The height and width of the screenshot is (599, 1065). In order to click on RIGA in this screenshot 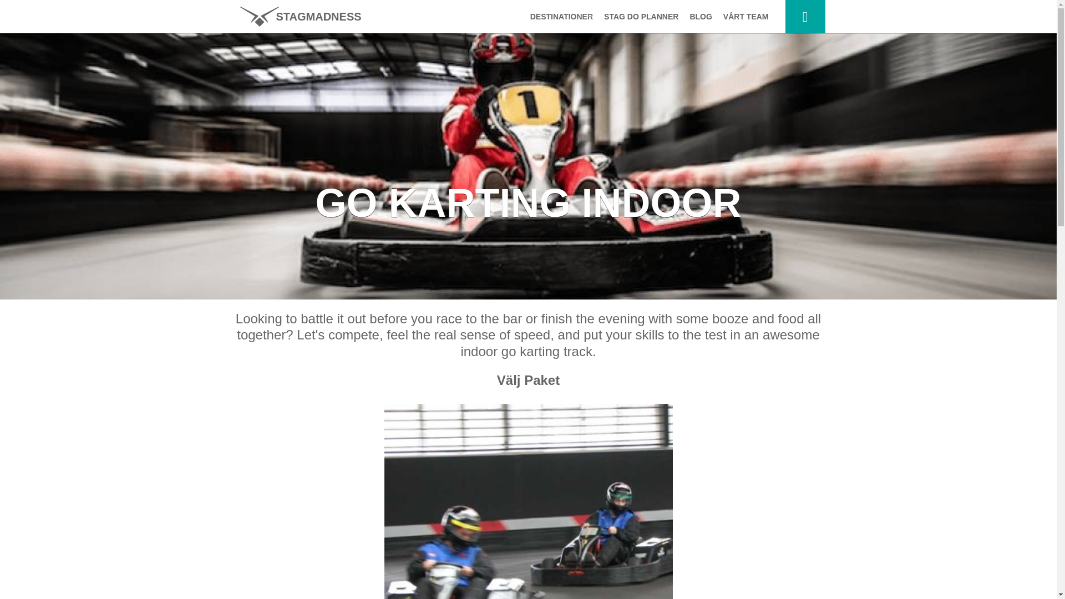, I will do `click(559, 200)`.